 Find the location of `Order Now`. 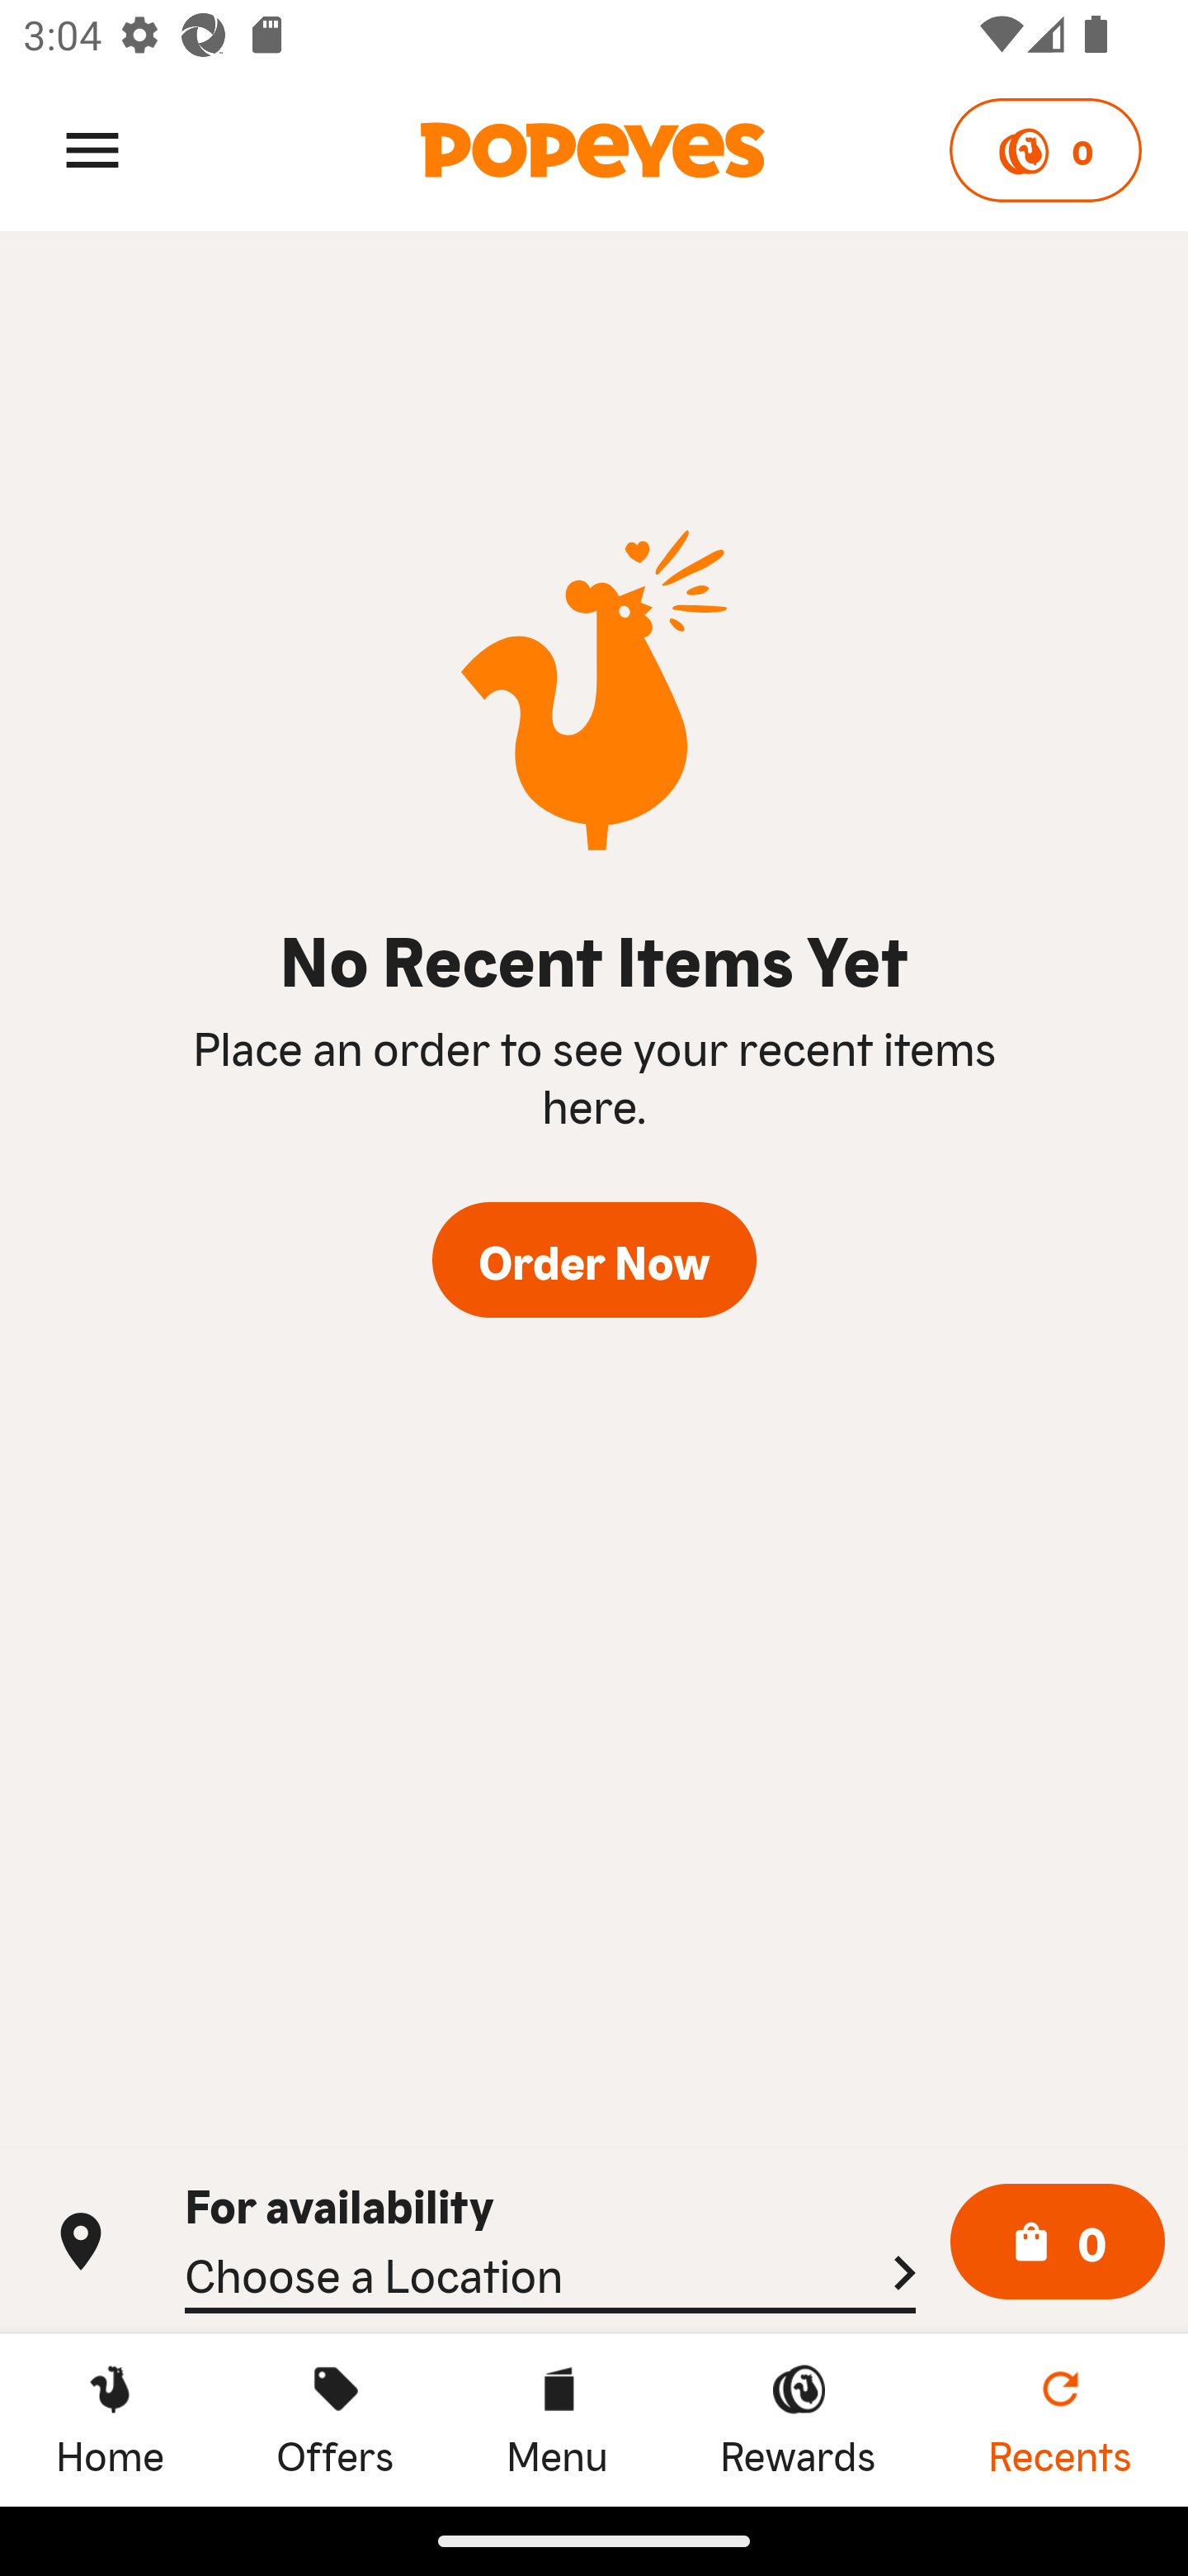

Order Now is located at coordinates (594, 1261).